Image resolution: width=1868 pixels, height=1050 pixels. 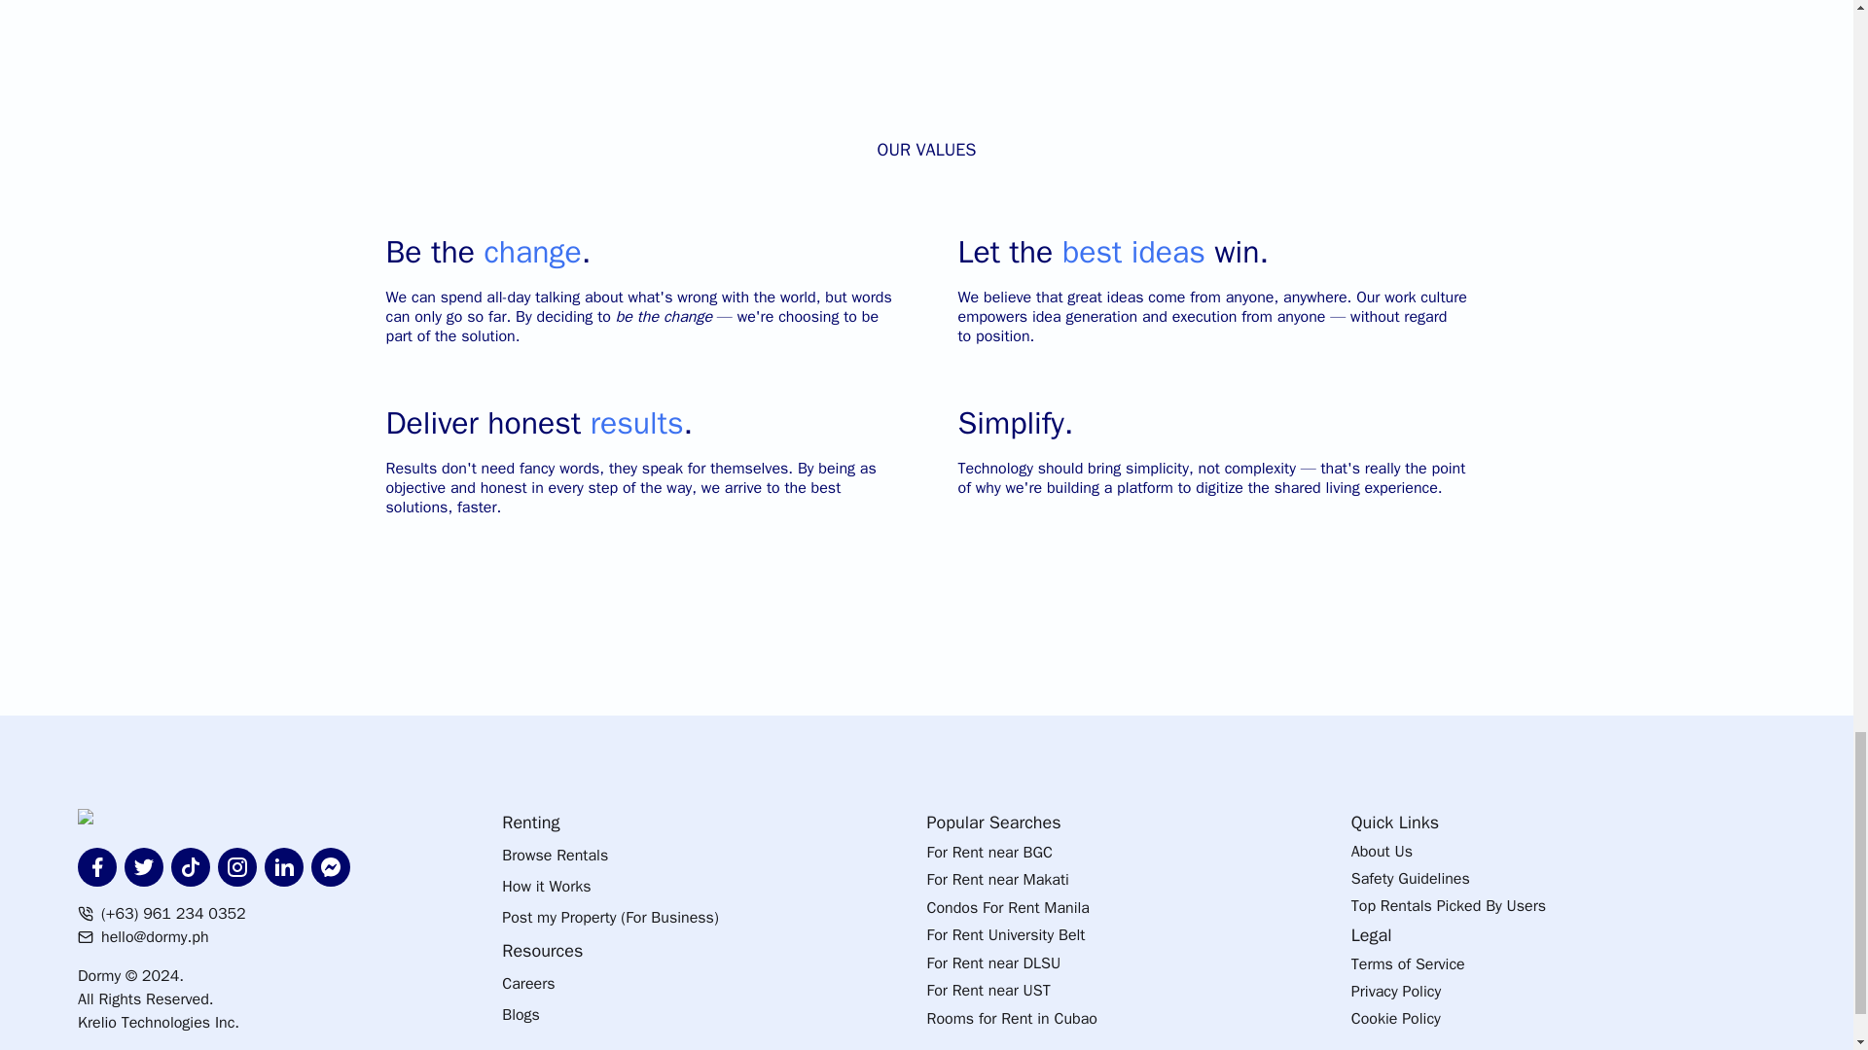 I want to click on Condos For Rent Manila, so click(x=1138, y=910).